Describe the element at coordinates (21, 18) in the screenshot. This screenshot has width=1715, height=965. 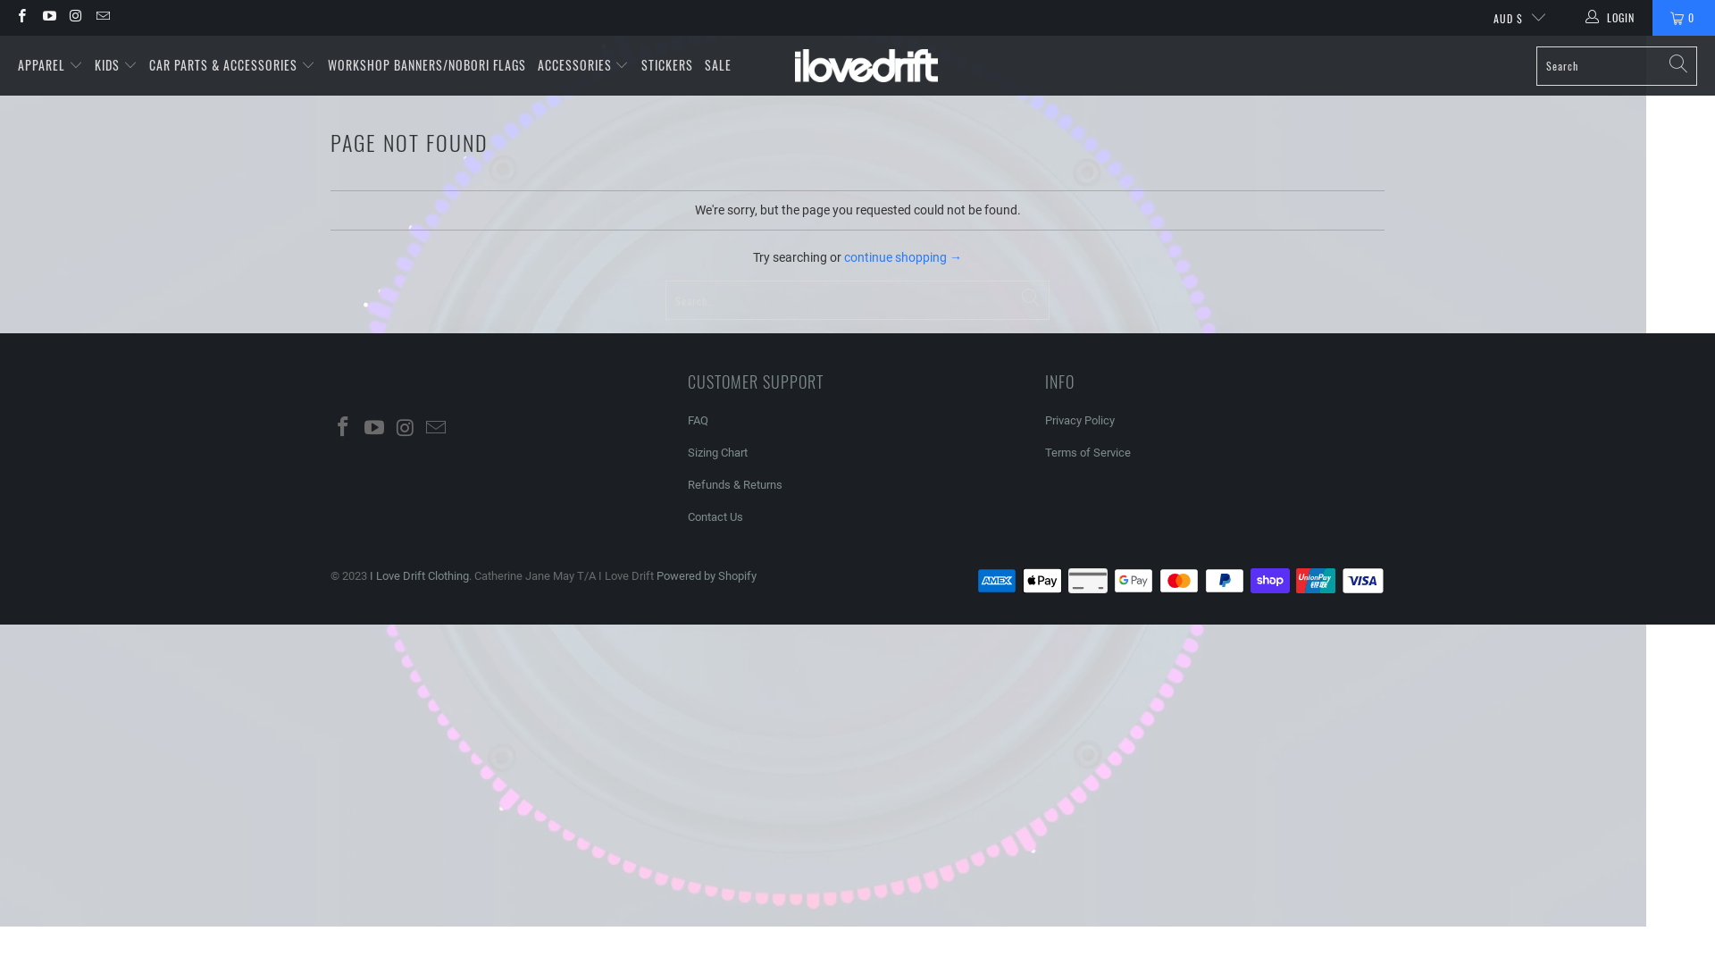
I see `I Love Drift Clothing on Facebook` at that location.